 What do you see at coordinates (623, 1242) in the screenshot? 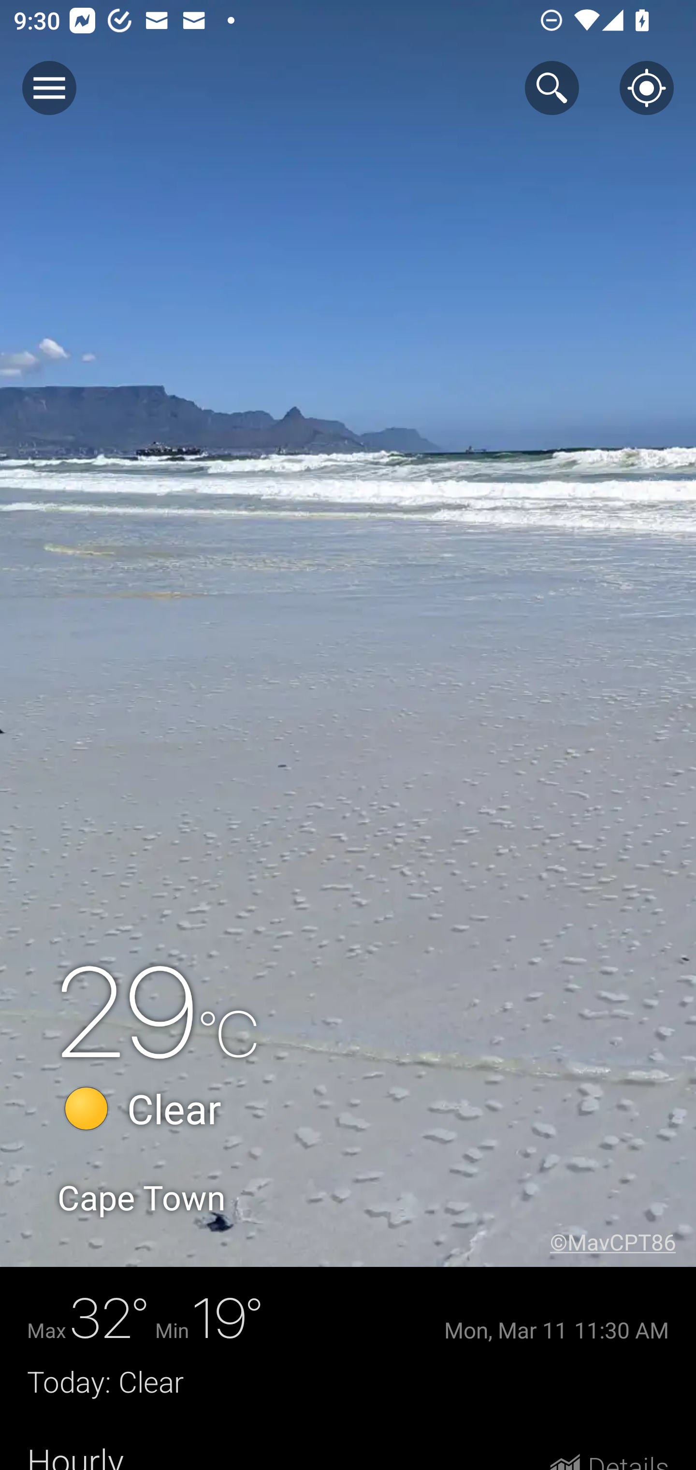
I see `©MavCPT86` at bounding box center [623, 1242].